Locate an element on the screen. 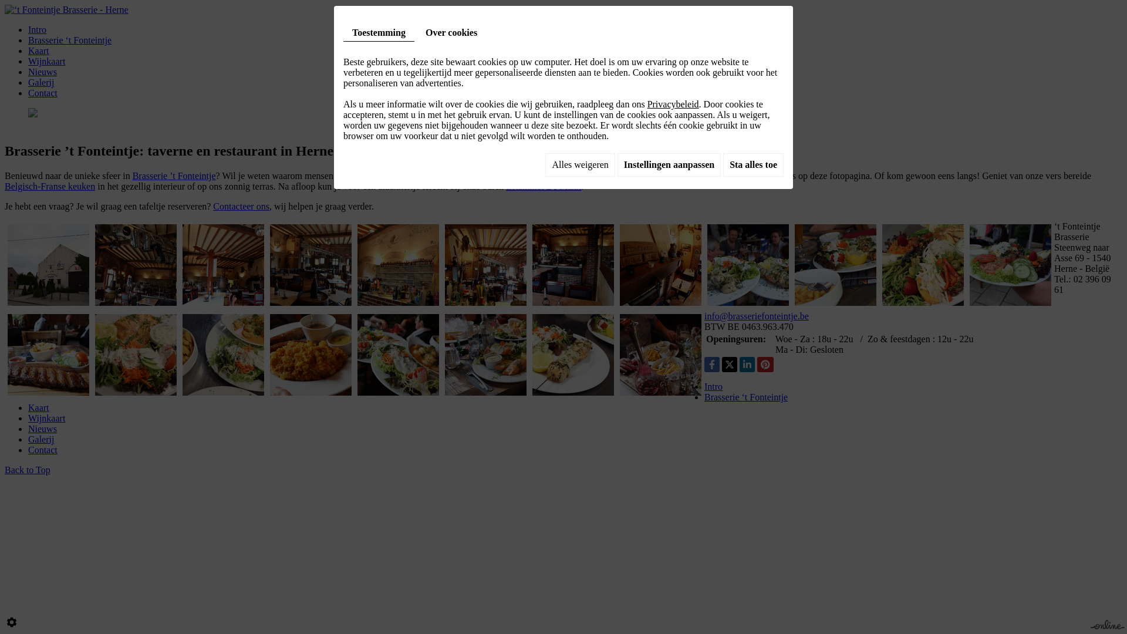  Nieuws is located at coordinates (42, 429).